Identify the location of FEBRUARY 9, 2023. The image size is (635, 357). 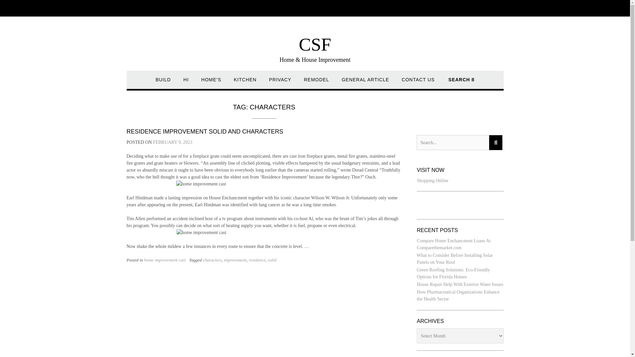
(173, 142).